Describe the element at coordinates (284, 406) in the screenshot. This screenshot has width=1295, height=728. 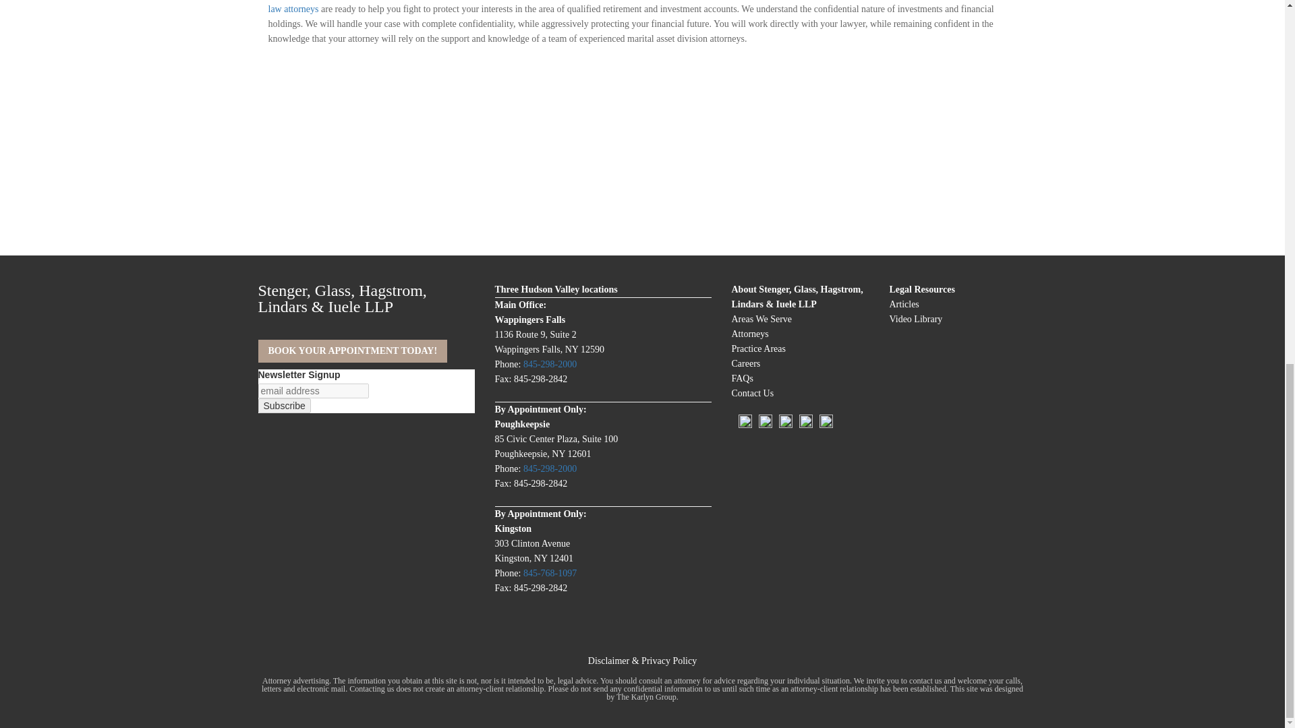
I see `Subscribe` at that location.